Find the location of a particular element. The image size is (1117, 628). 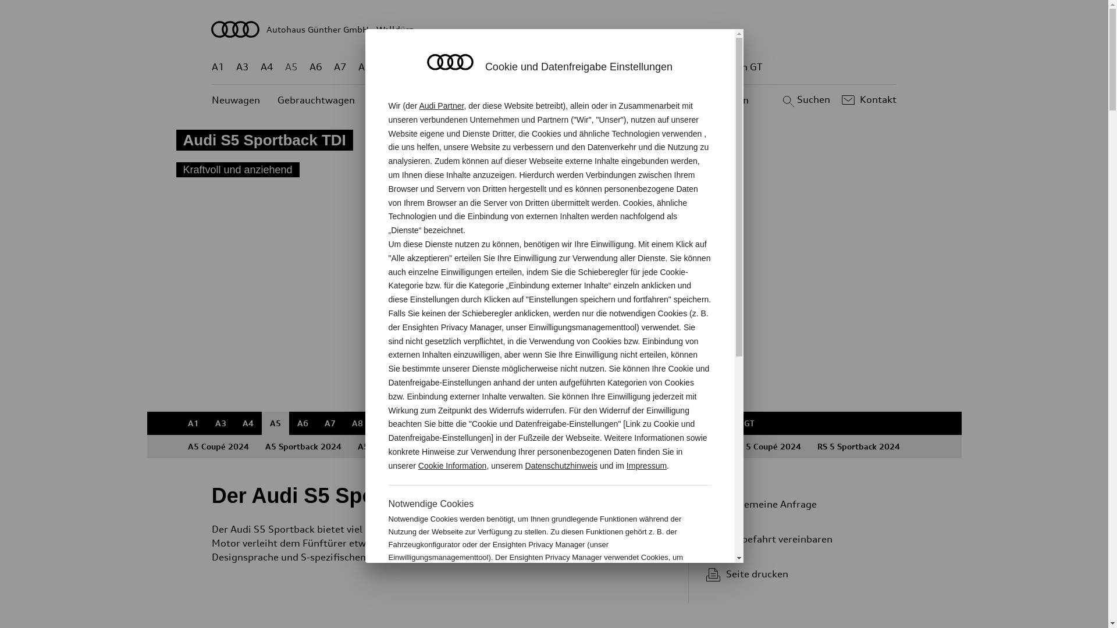

Kontakt is located at coordinates (868, 100).